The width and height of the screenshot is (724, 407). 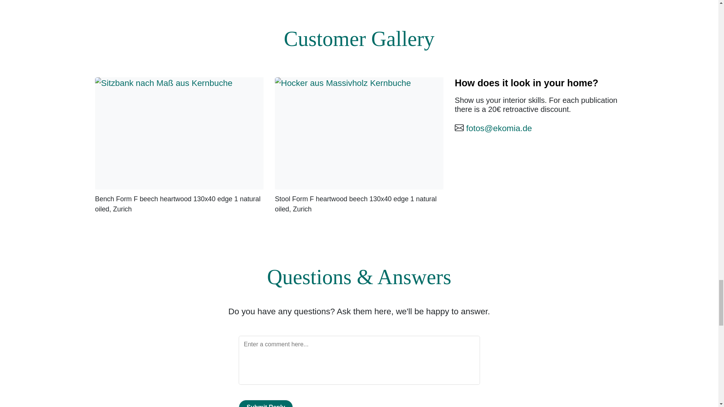 What do you see at coordinates (359, 369) in the screenshot?
I see `FastComments` at bounding box center [359, 369].